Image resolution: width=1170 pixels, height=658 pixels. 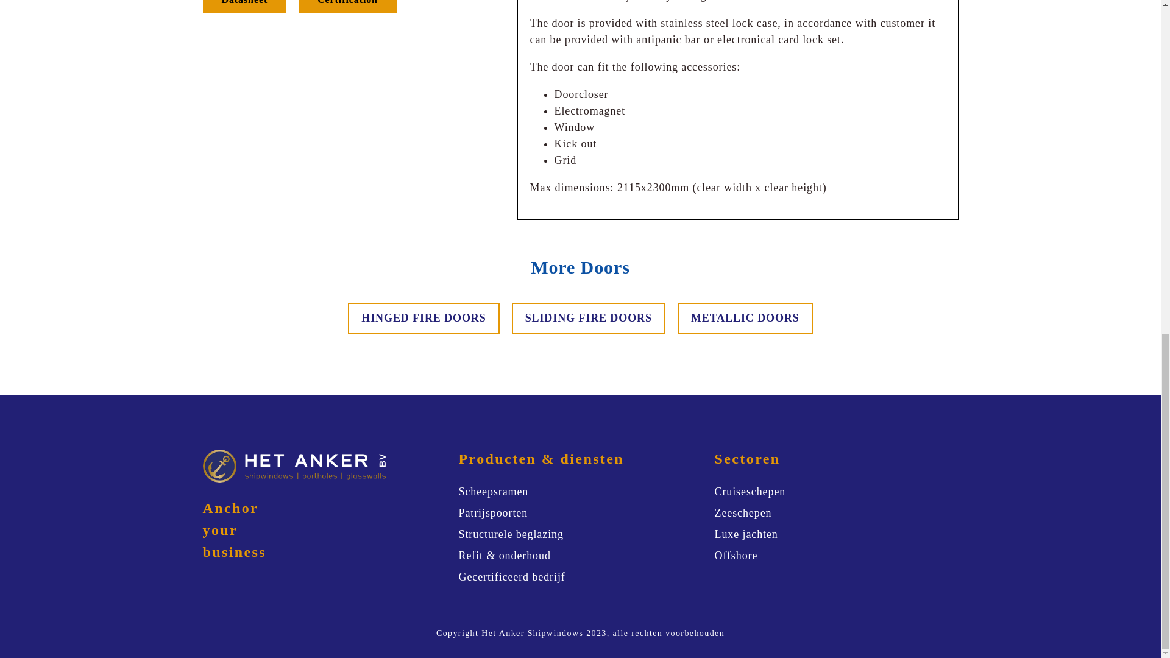 What do you see at coordinates (512, 578) in the screenshot?
I see `Gecertificeerd bedrijf` at bounding box center [512, 578].